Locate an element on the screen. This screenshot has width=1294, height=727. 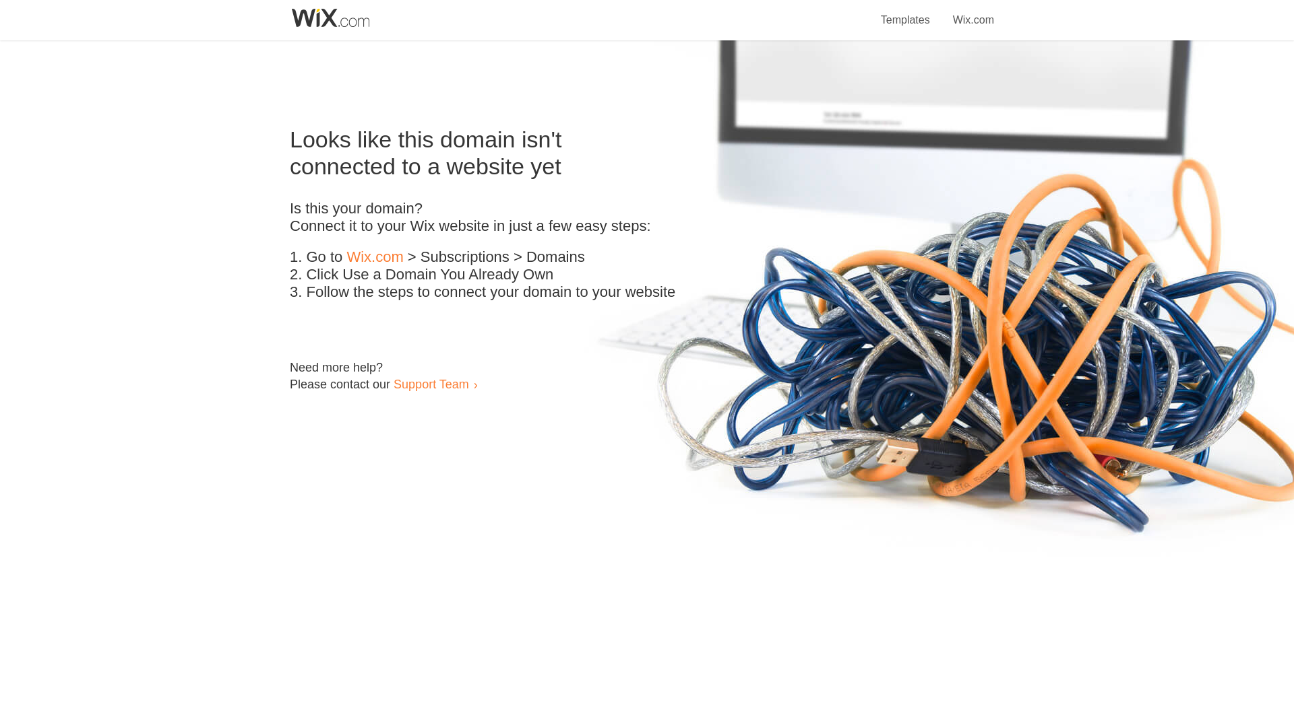
Wix.com is located at coordinates (973, 12).